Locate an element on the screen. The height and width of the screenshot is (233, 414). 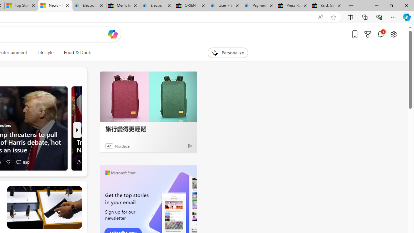
View comments 950 Comment is located at coordinates (22, 162).